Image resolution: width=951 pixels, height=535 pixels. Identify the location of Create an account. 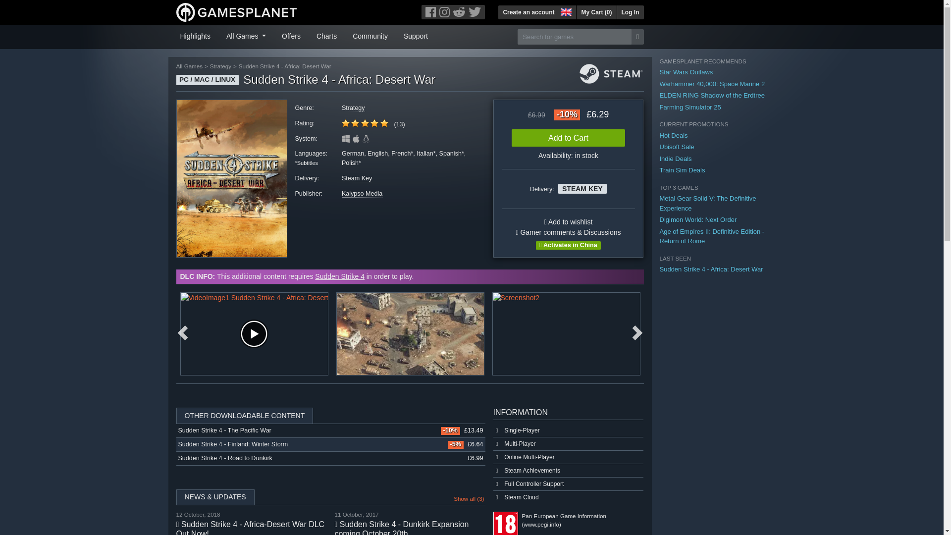
(528, 12).